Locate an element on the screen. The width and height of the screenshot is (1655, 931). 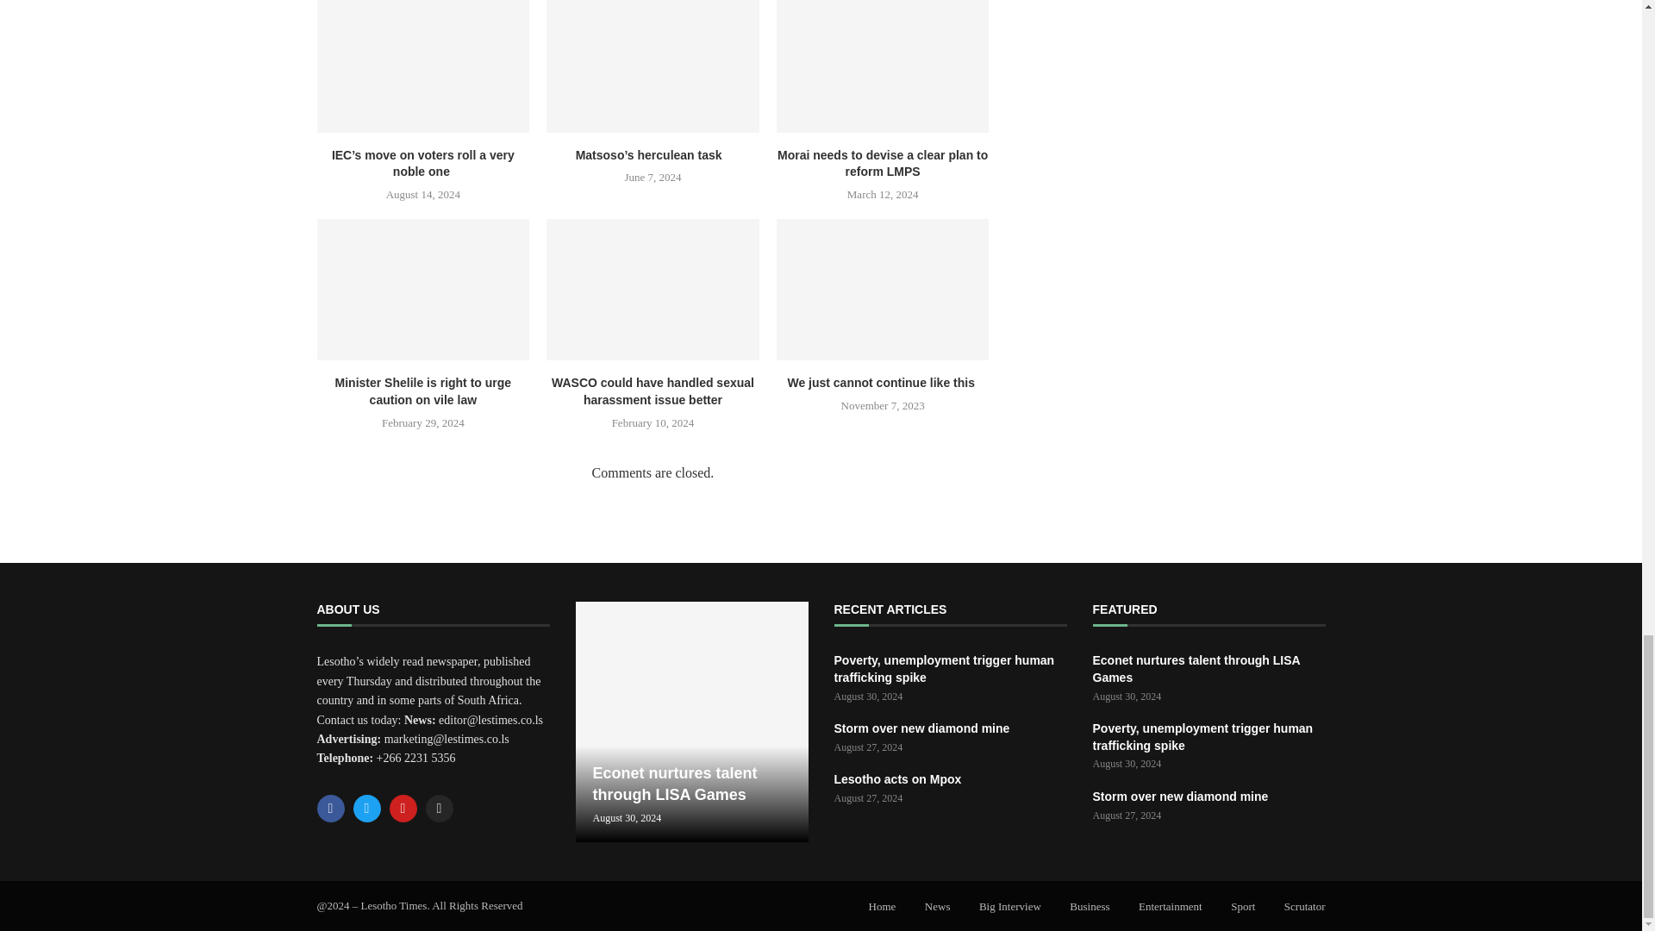
Minister Shelile is right to urge caution on vile law is located at coordinates (423, 289).